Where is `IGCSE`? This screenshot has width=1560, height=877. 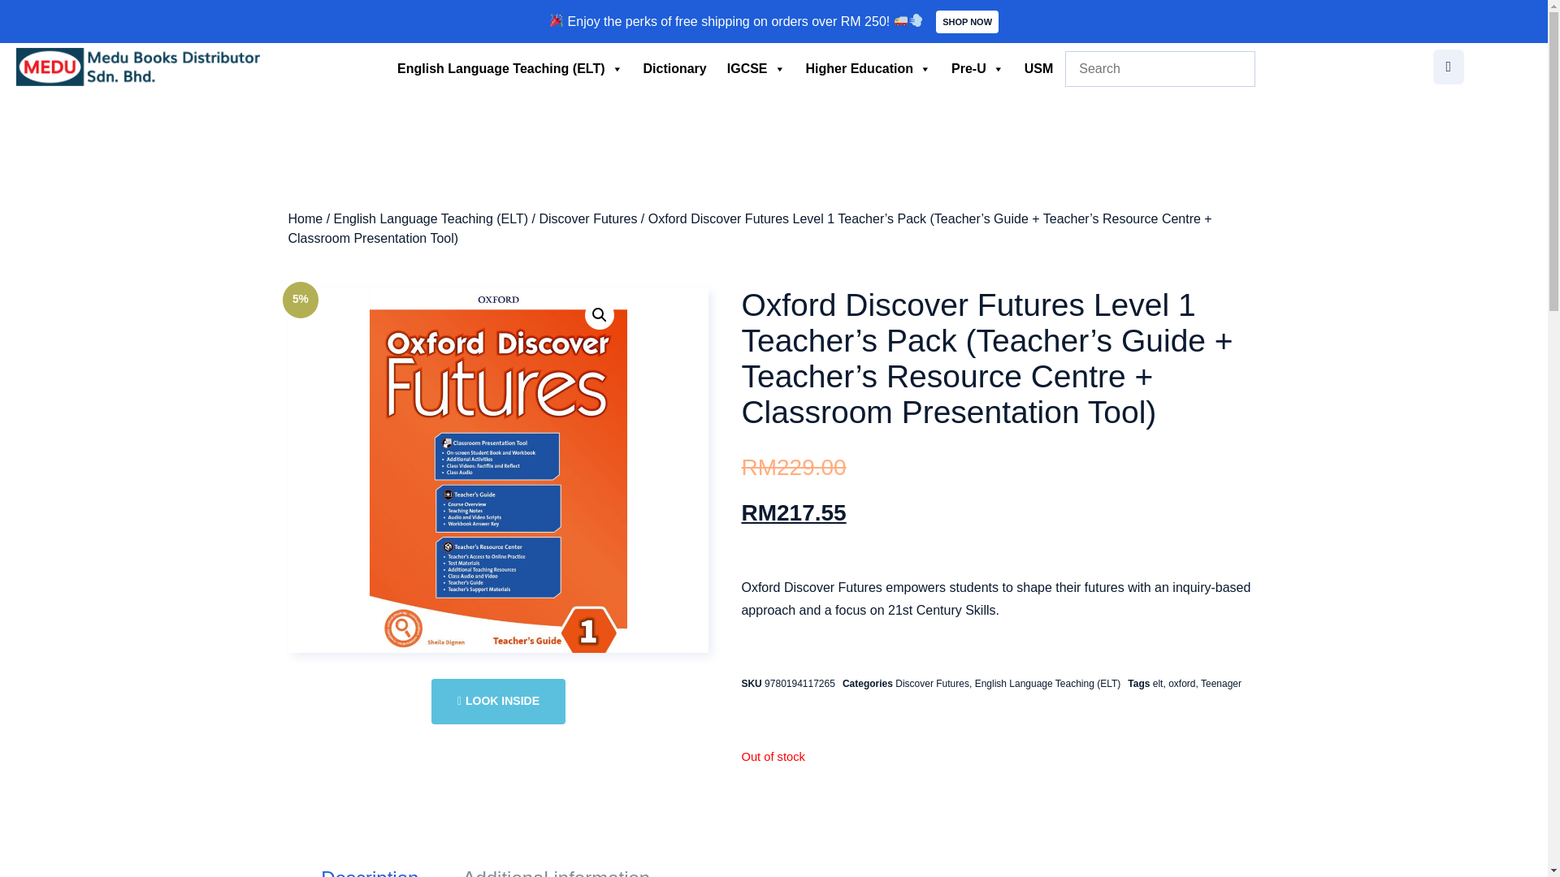
IGCSE is located at coordinates (756, 68).